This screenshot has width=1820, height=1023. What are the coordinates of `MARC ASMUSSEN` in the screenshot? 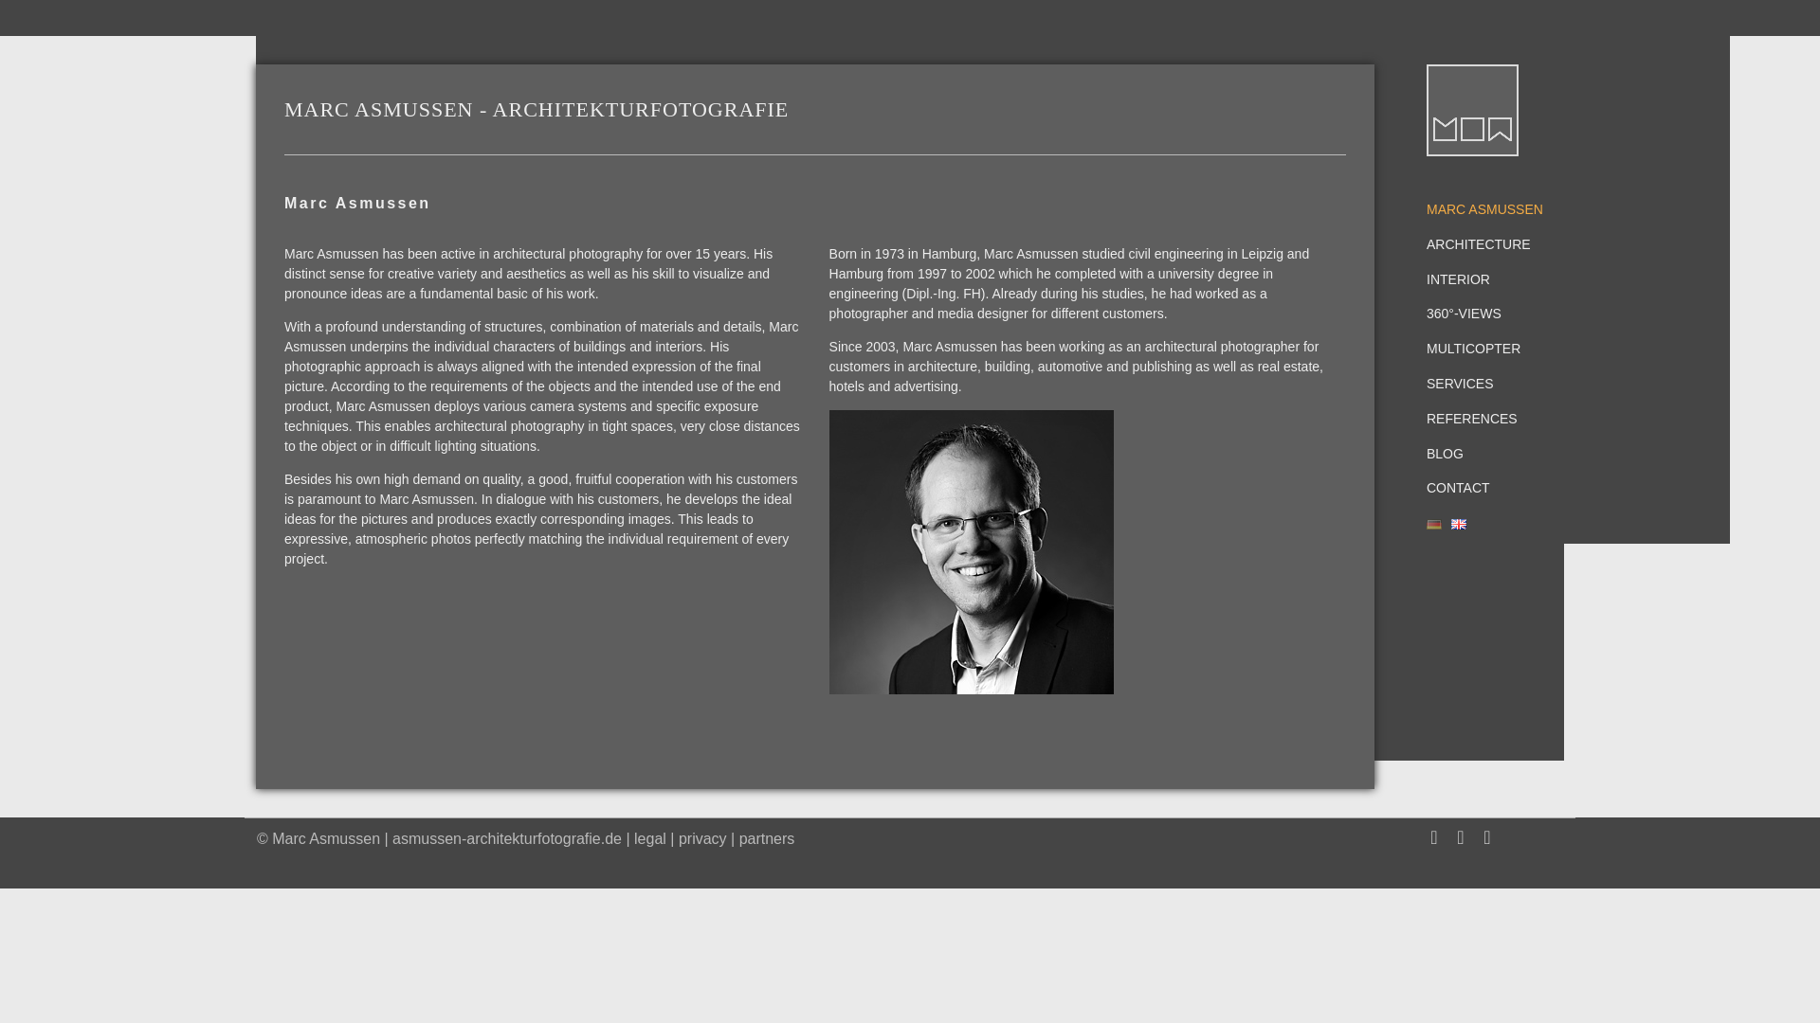 It's located at (1489, 209).